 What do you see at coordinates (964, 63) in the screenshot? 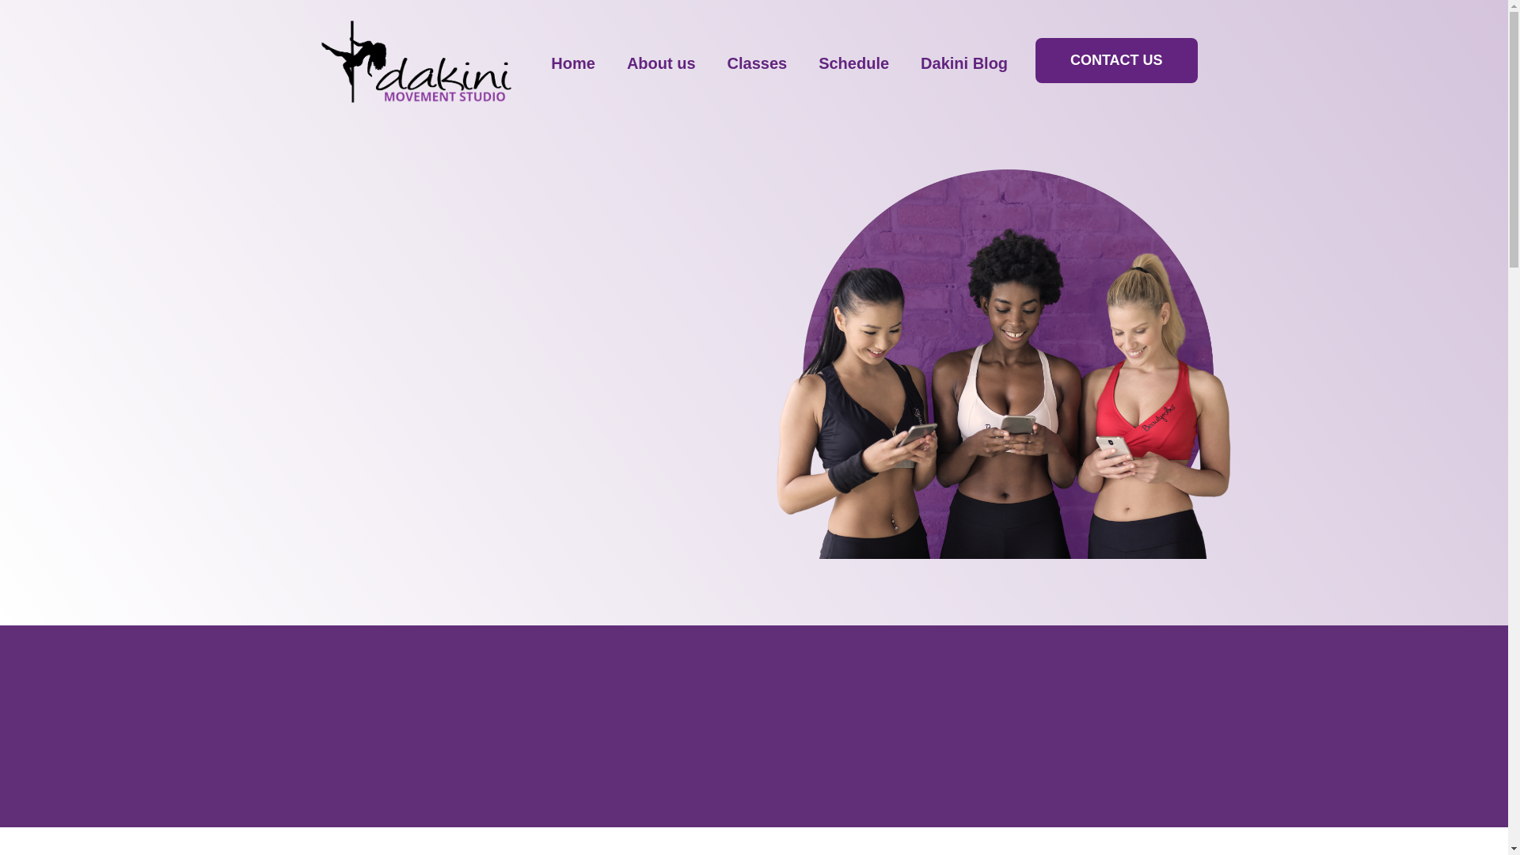
I see `Dakini Blog` at bounding box center [964, 63].